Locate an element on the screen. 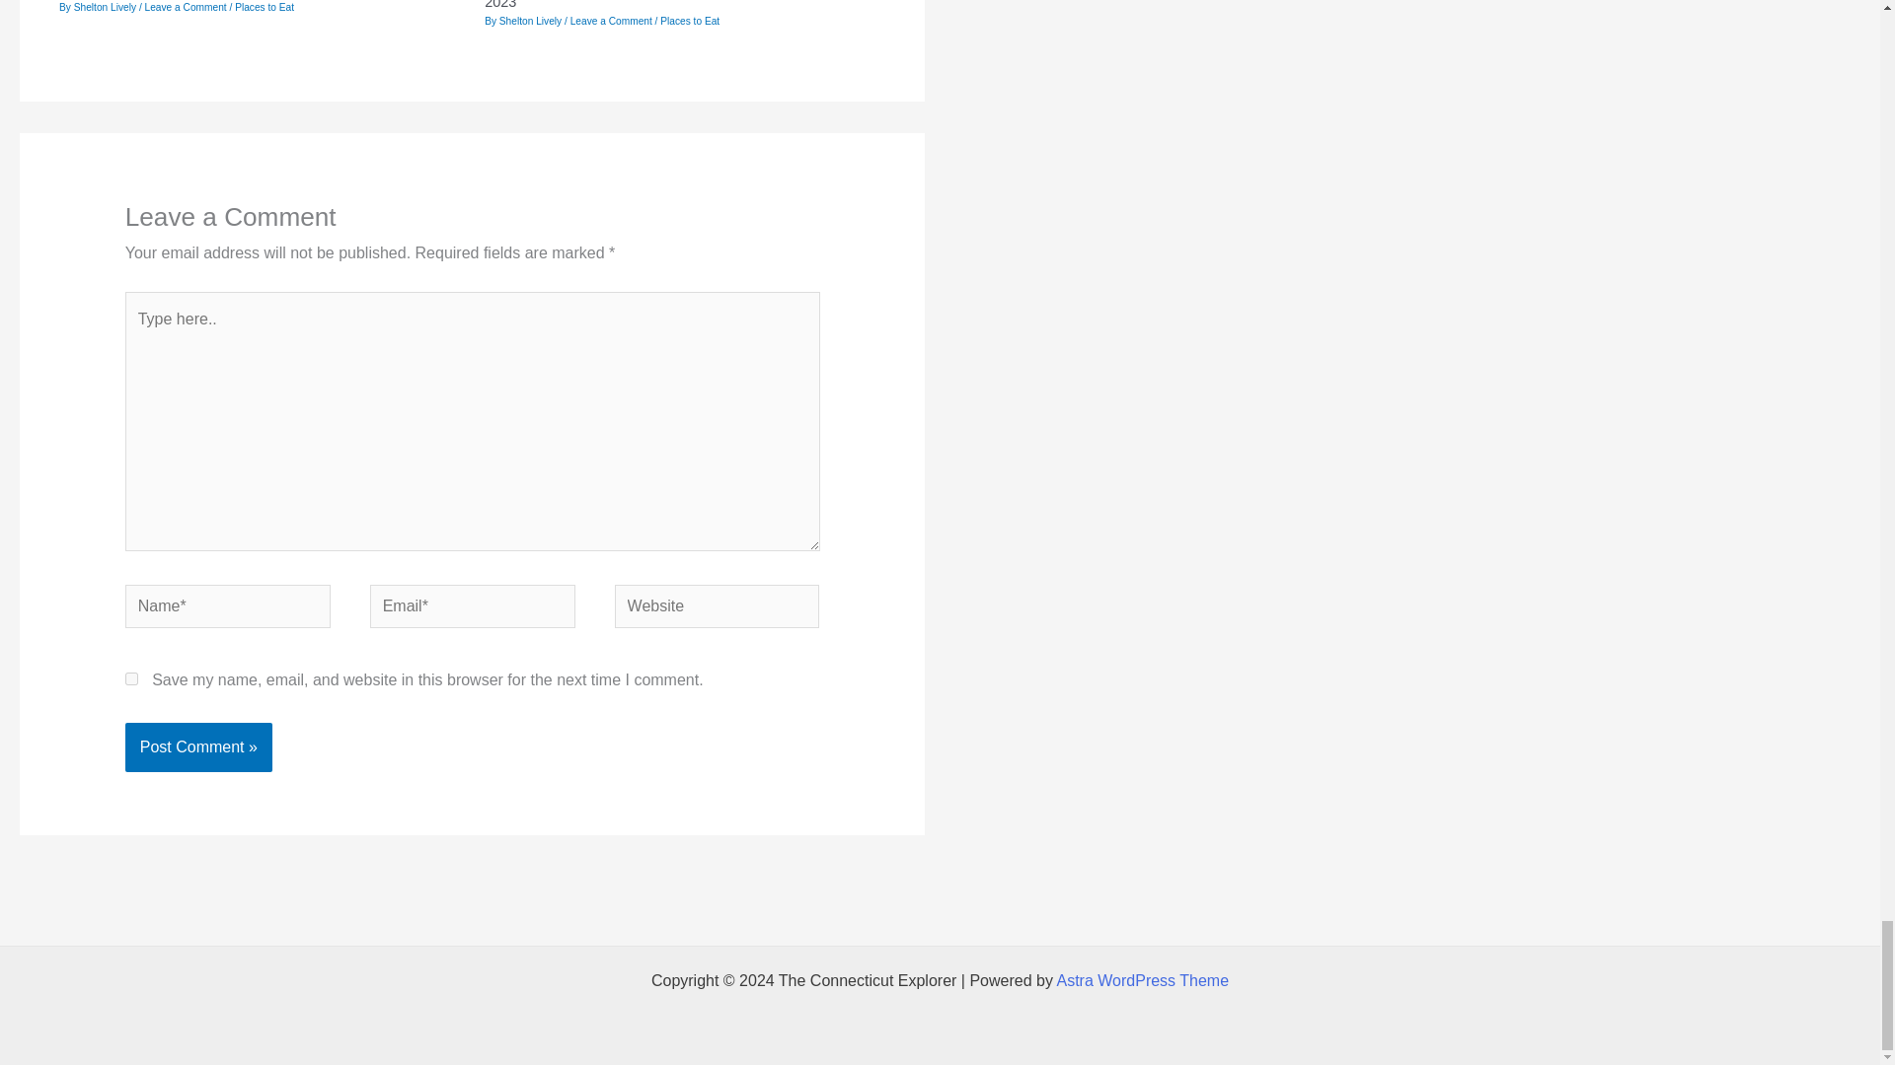  yes is located at coordinates (131, 678).